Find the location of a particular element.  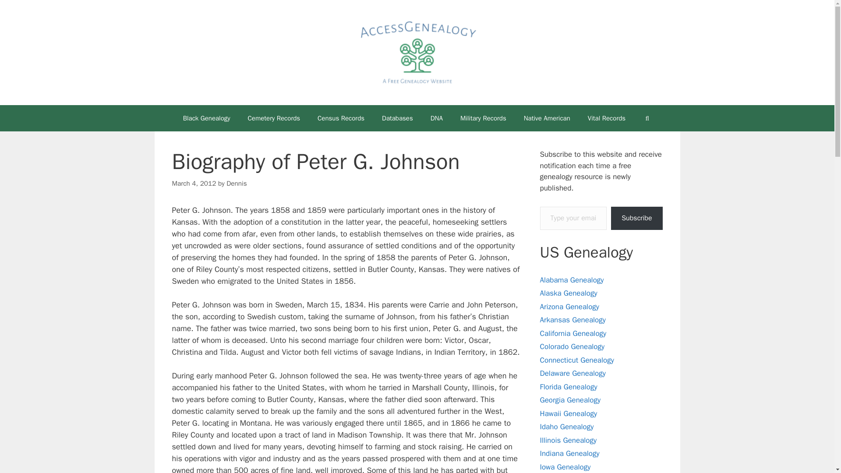

DNA is located at coordinates (437, 118).